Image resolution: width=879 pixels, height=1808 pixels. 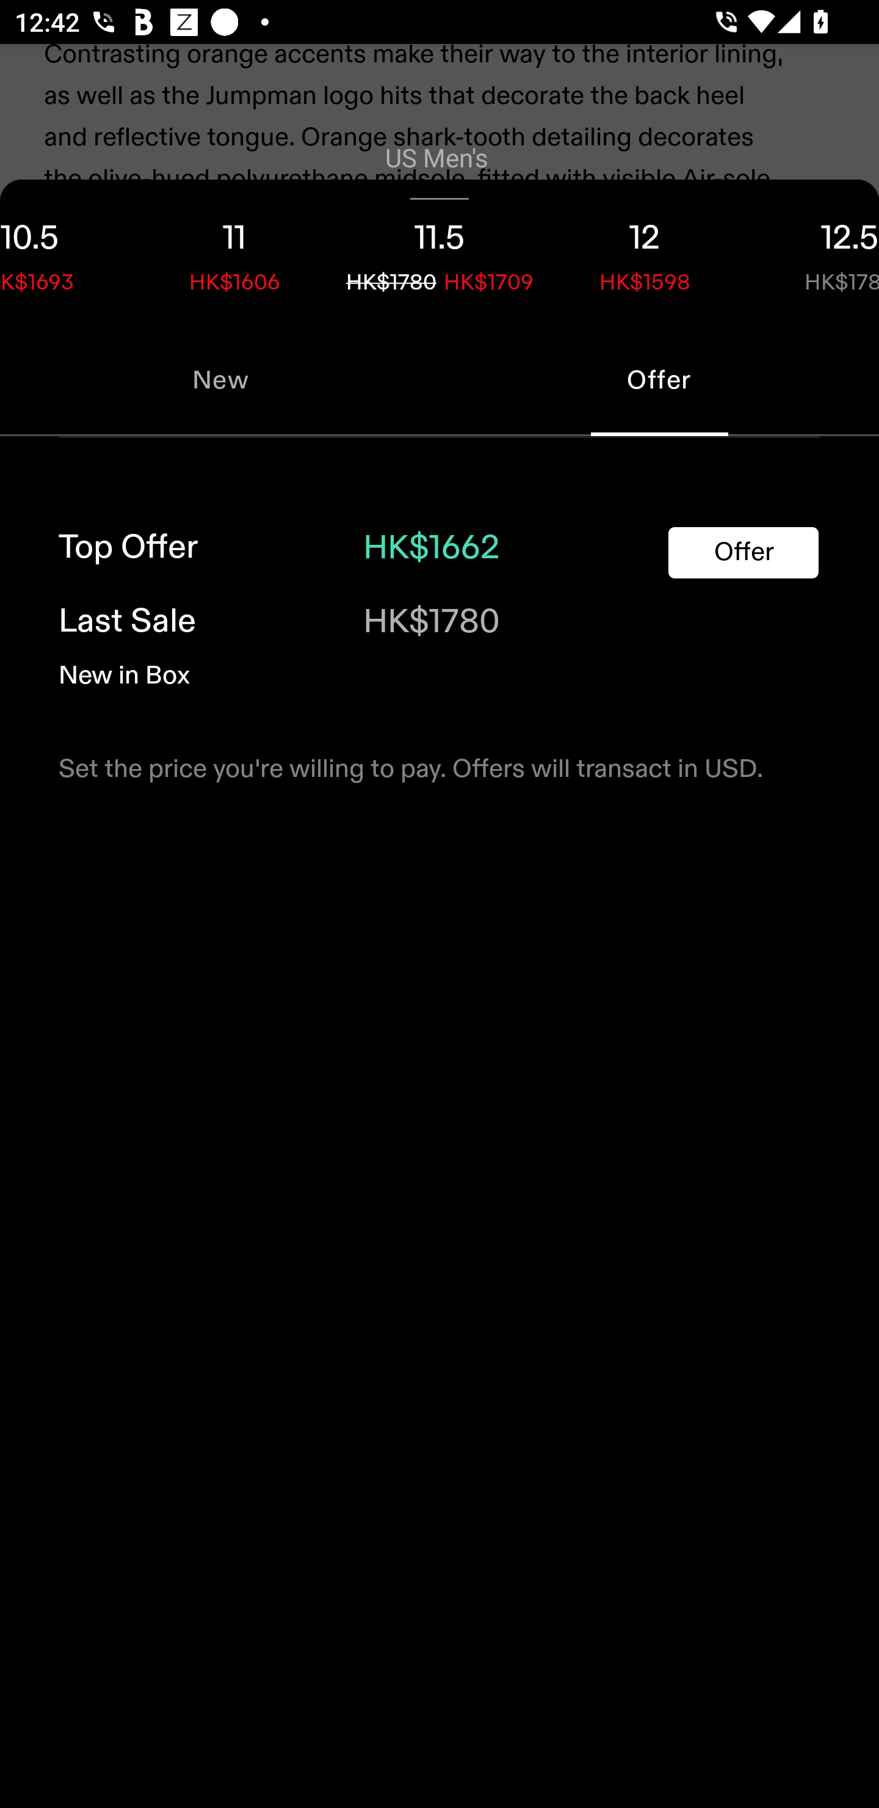 I want to click on 11 HK$1606, so click(x=234, y=252).